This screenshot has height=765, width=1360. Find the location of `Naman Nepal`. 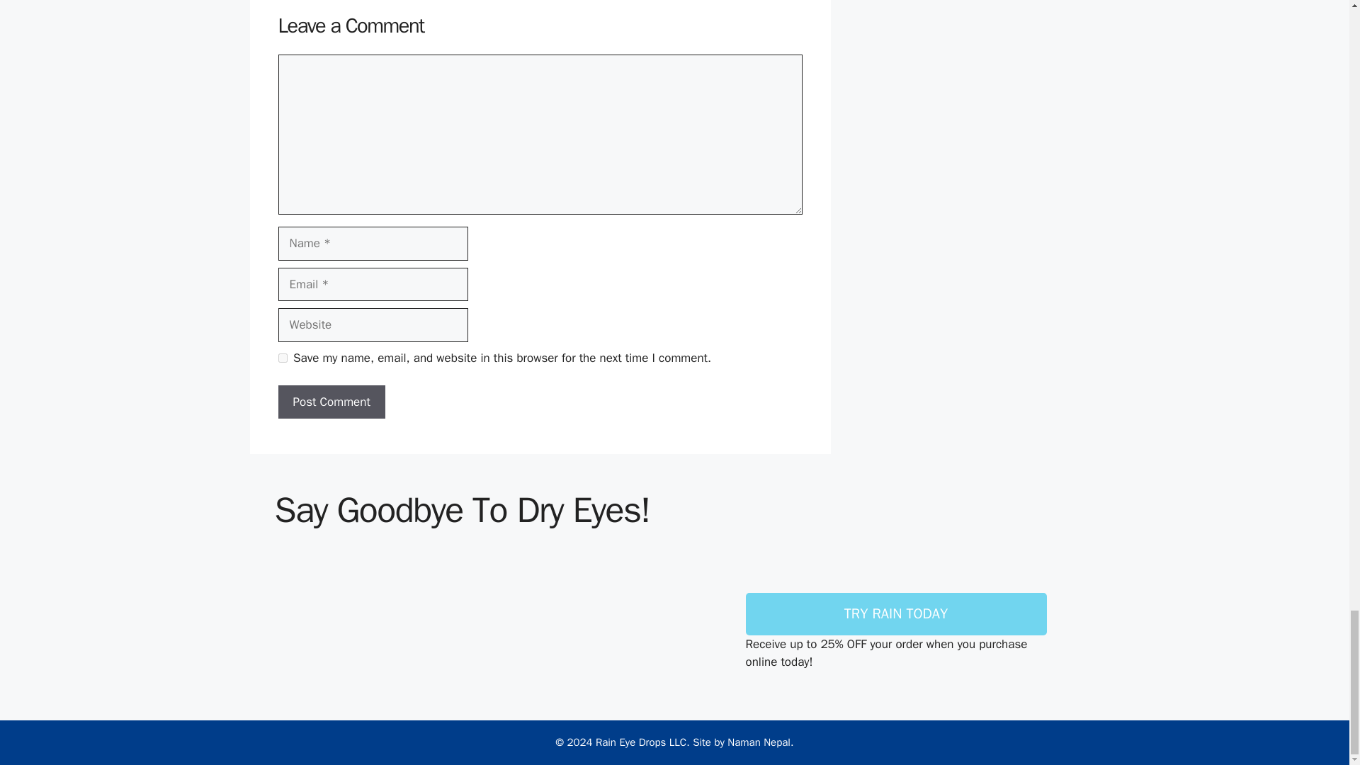

Naman Nepal is located at coordinates (759, 742).